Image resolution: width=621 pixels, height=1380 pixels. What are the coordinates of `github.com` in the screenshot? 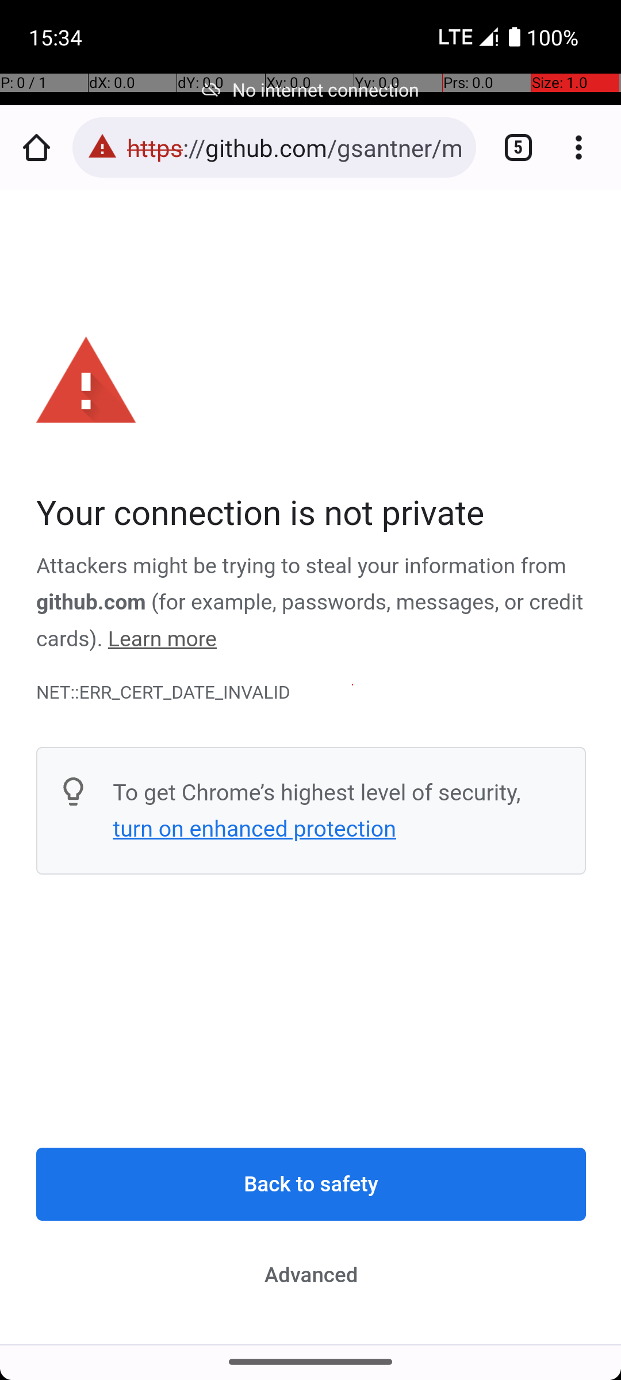 It's located at (91, 603).